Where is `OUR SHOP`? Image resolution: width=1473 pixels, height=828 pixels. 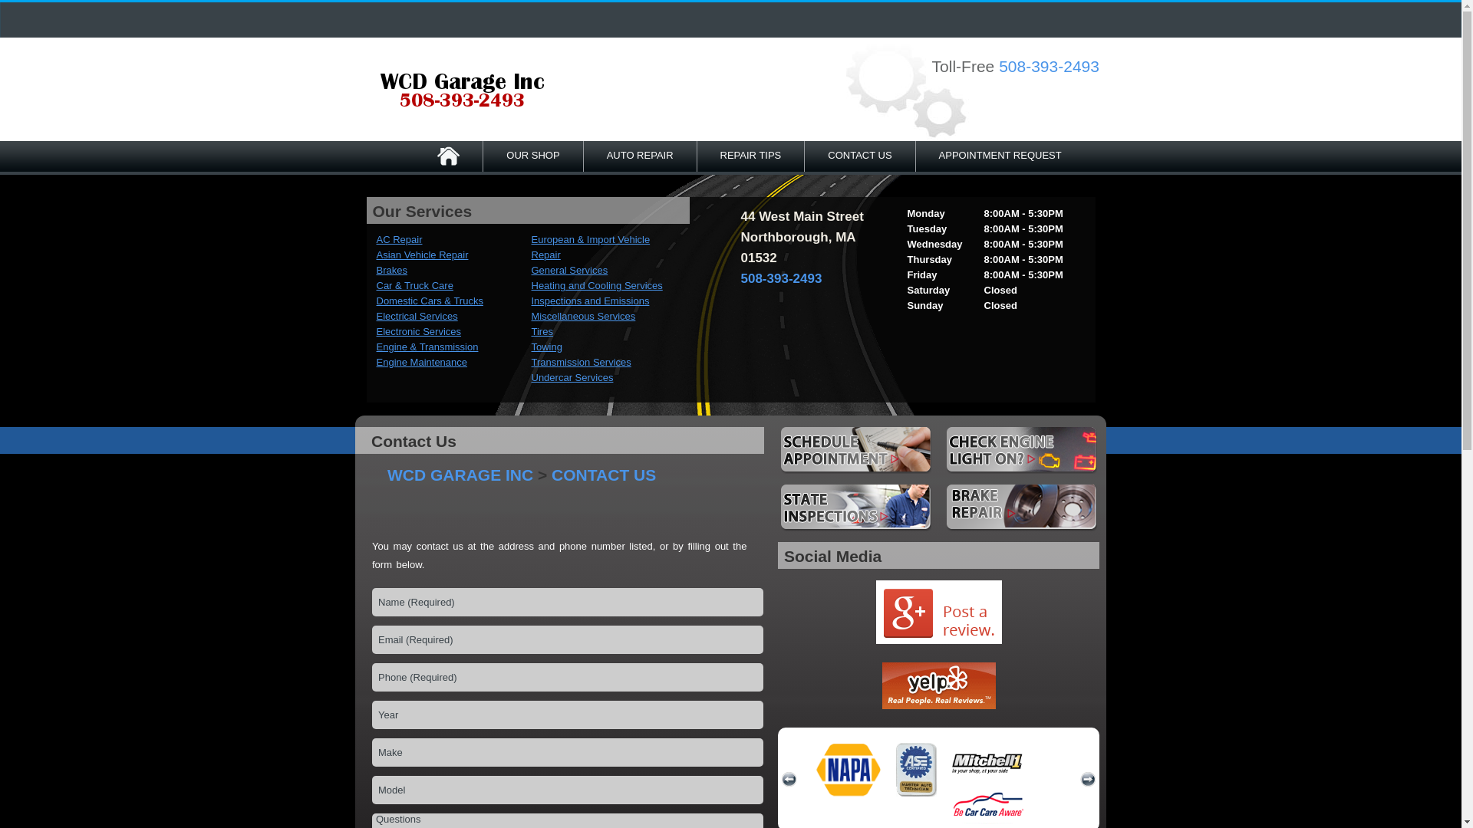
OUR SHOP is located at coordinates (532, 156).